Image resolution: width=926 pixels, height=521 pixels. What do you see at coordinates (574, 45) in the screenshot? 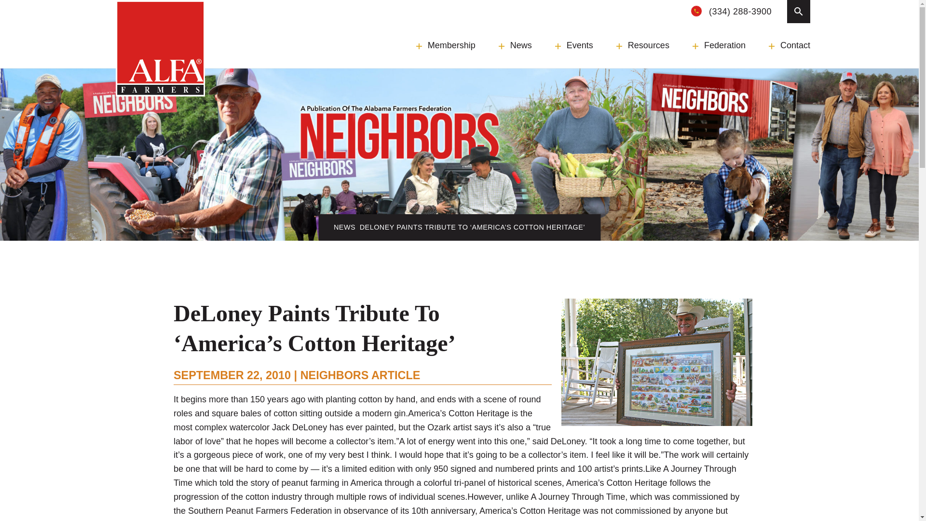
I see `Events` at bounding box center [574, 45].